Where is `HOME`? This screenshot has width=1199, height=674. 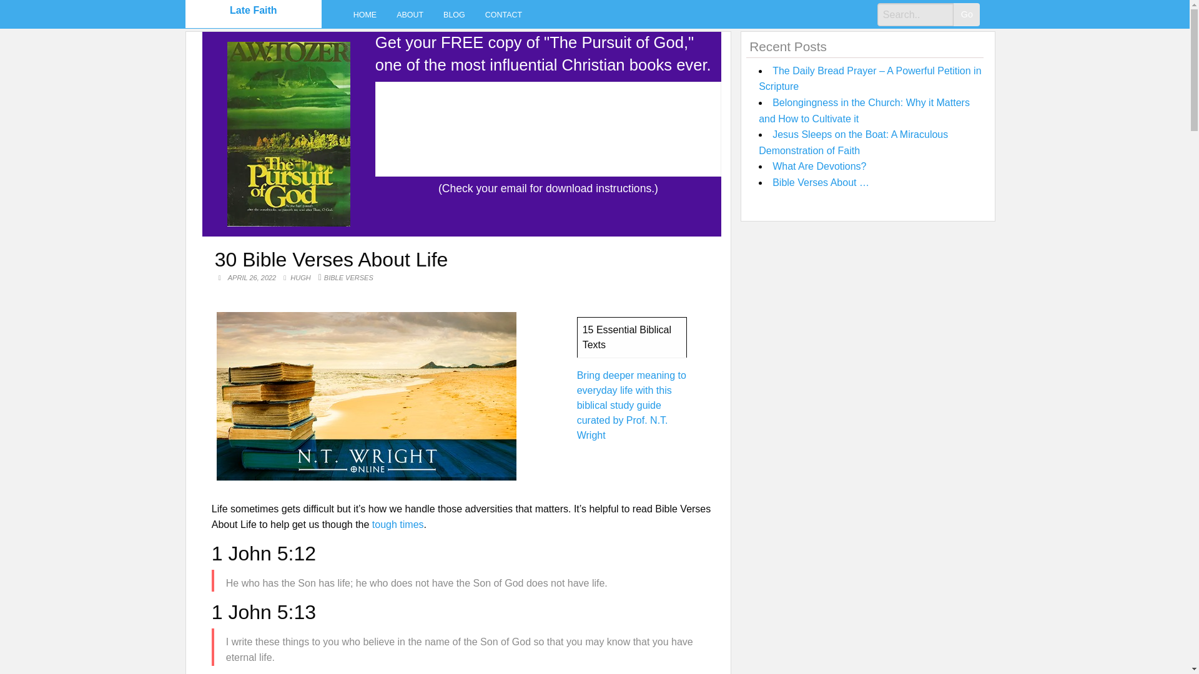 HOME is located at coordinates (365, 14).